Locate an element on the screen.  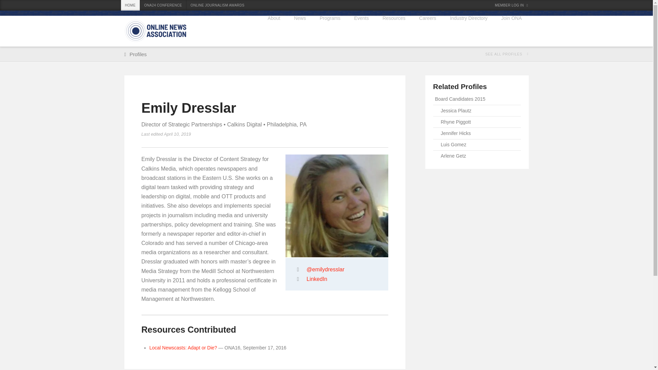
Jennifer Hicks is located at coordinates (477, 133).